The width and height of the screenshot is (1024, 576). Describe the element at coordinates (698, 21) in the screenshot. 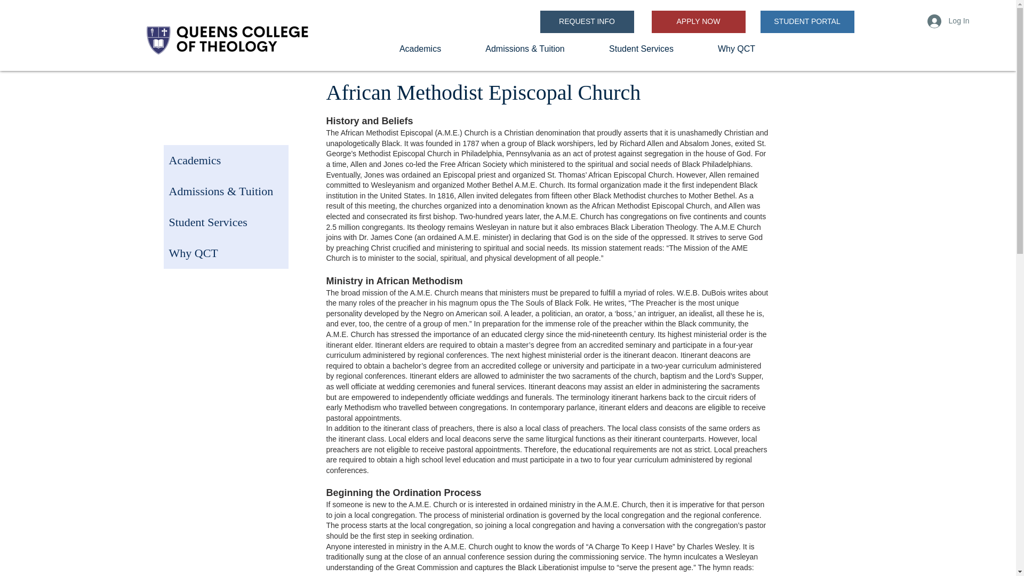

I see `APPLY NOW` at that location.